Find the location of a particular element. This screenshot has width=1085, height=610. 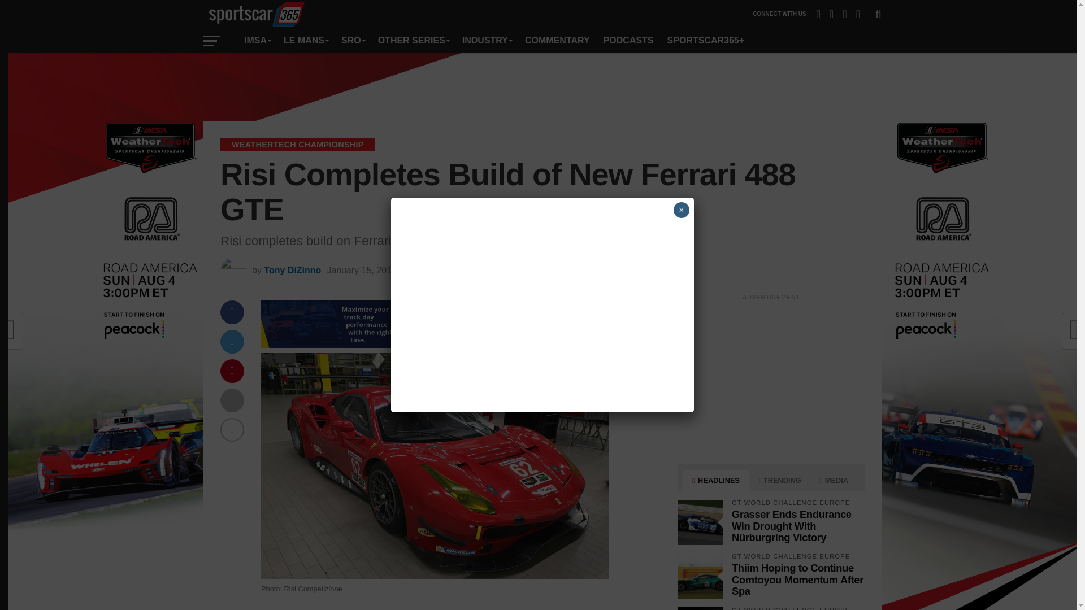

Posts by Tony DiZinno is located at coordinates (292, 270).